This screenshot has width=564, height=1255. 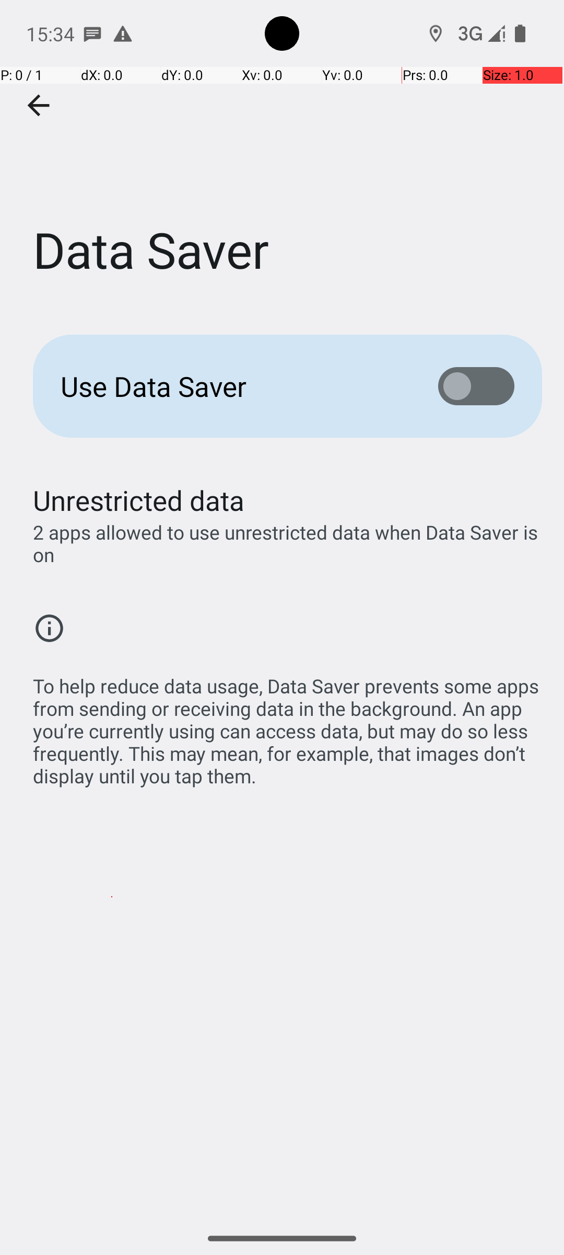 What do you see at coordinates (282, 156) in the screenshot?
I see `Data Saver` at bounding box center [282, 156].